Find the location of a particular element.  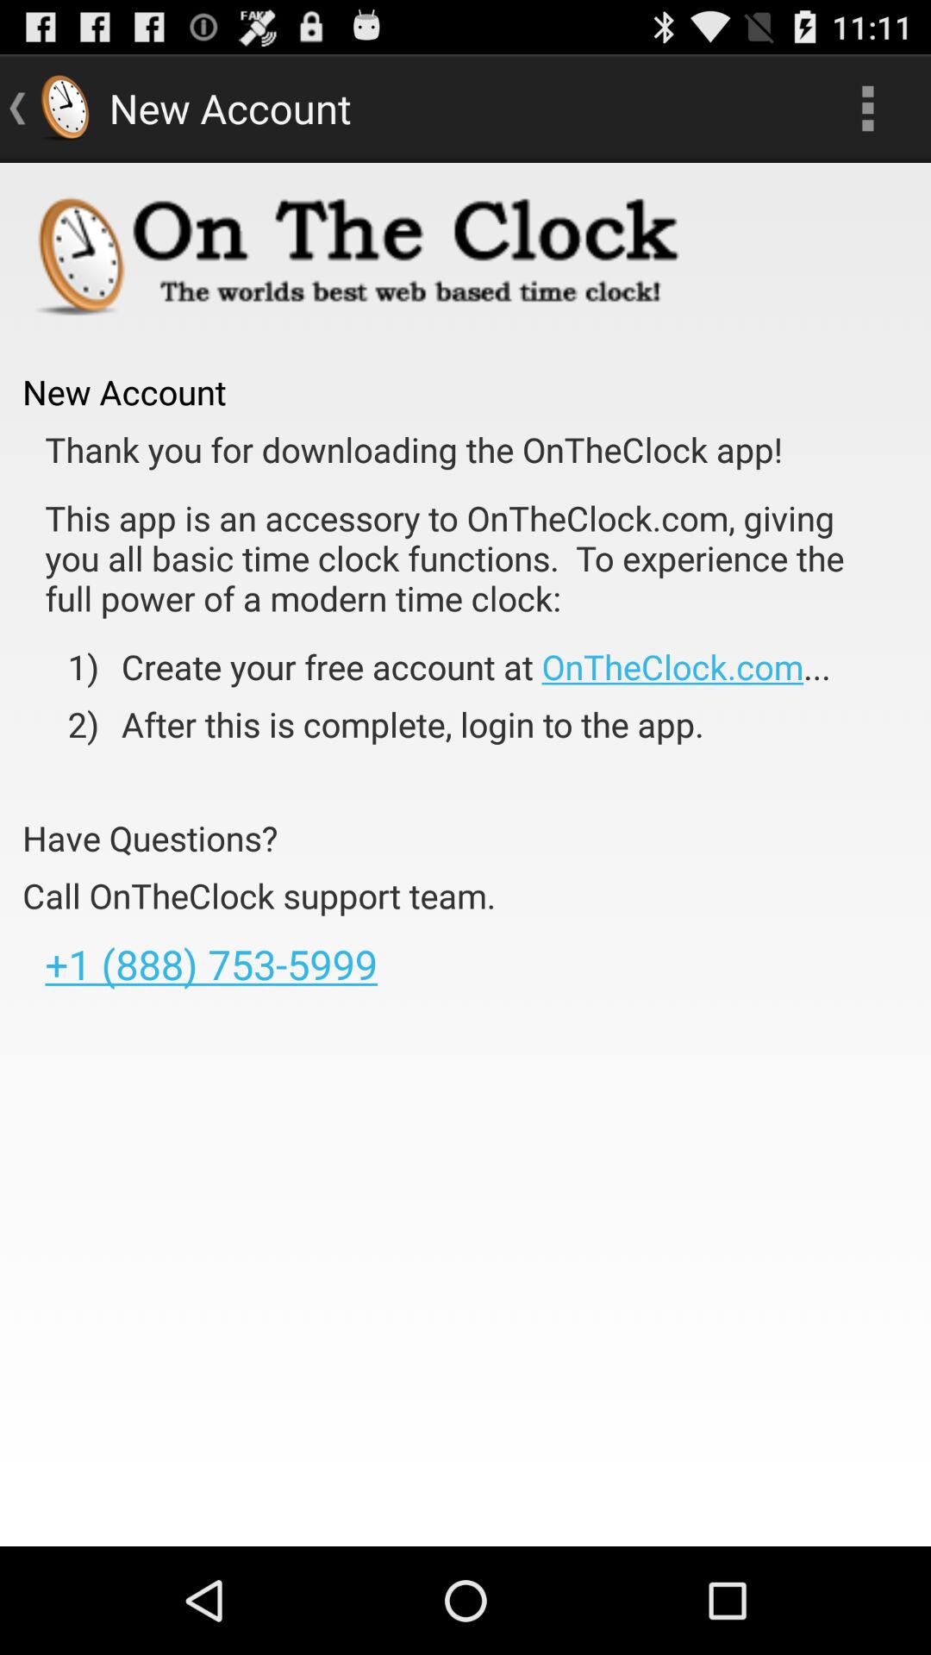

choose the item above the this app is icon is located at coordinates (414, 450).